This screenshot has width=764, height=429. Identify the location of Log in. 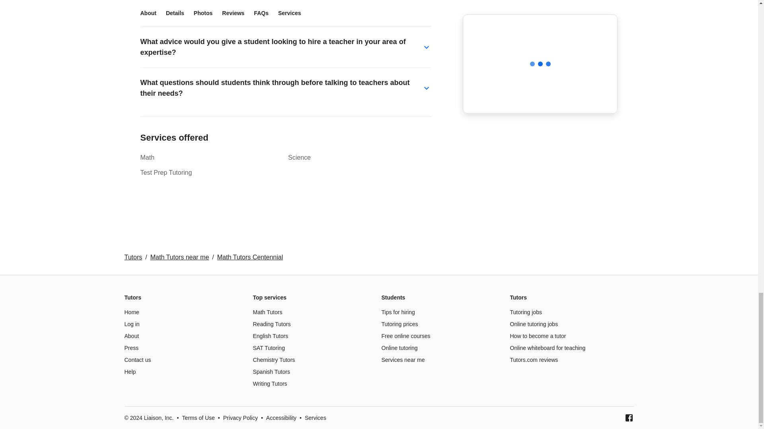
(131, 324).